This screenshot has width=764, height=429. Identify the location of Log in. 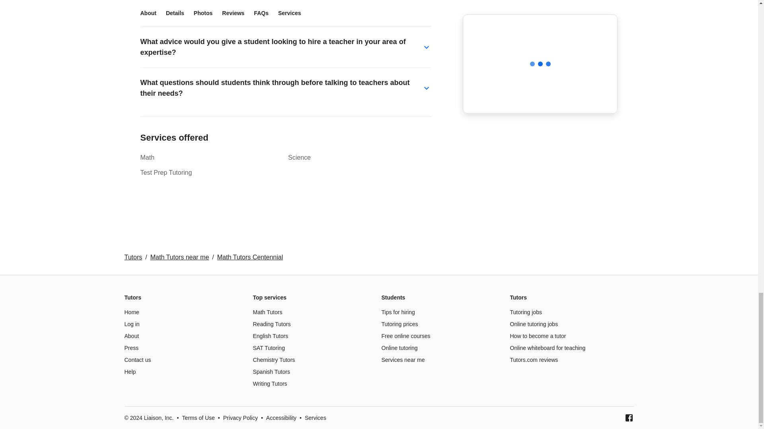
(131, 324).